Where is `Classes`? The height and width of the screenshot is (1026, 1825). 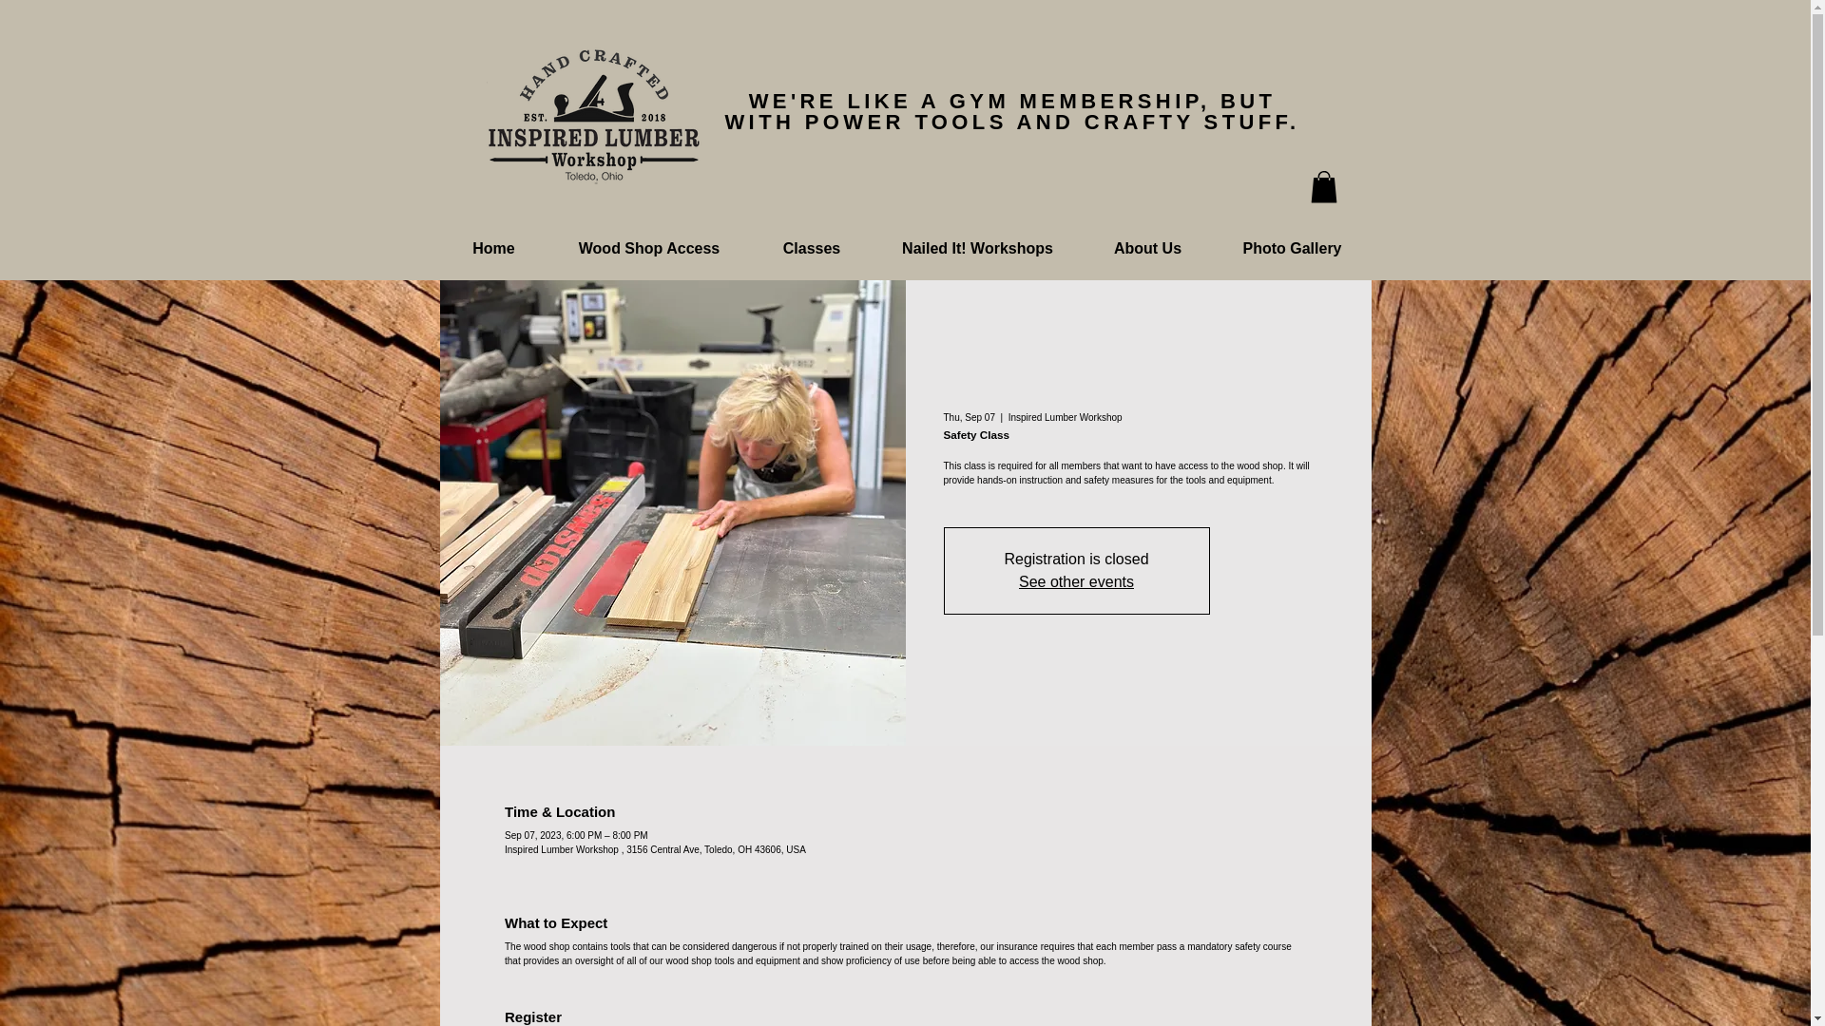
Classes is located at coordinates (812, 249).